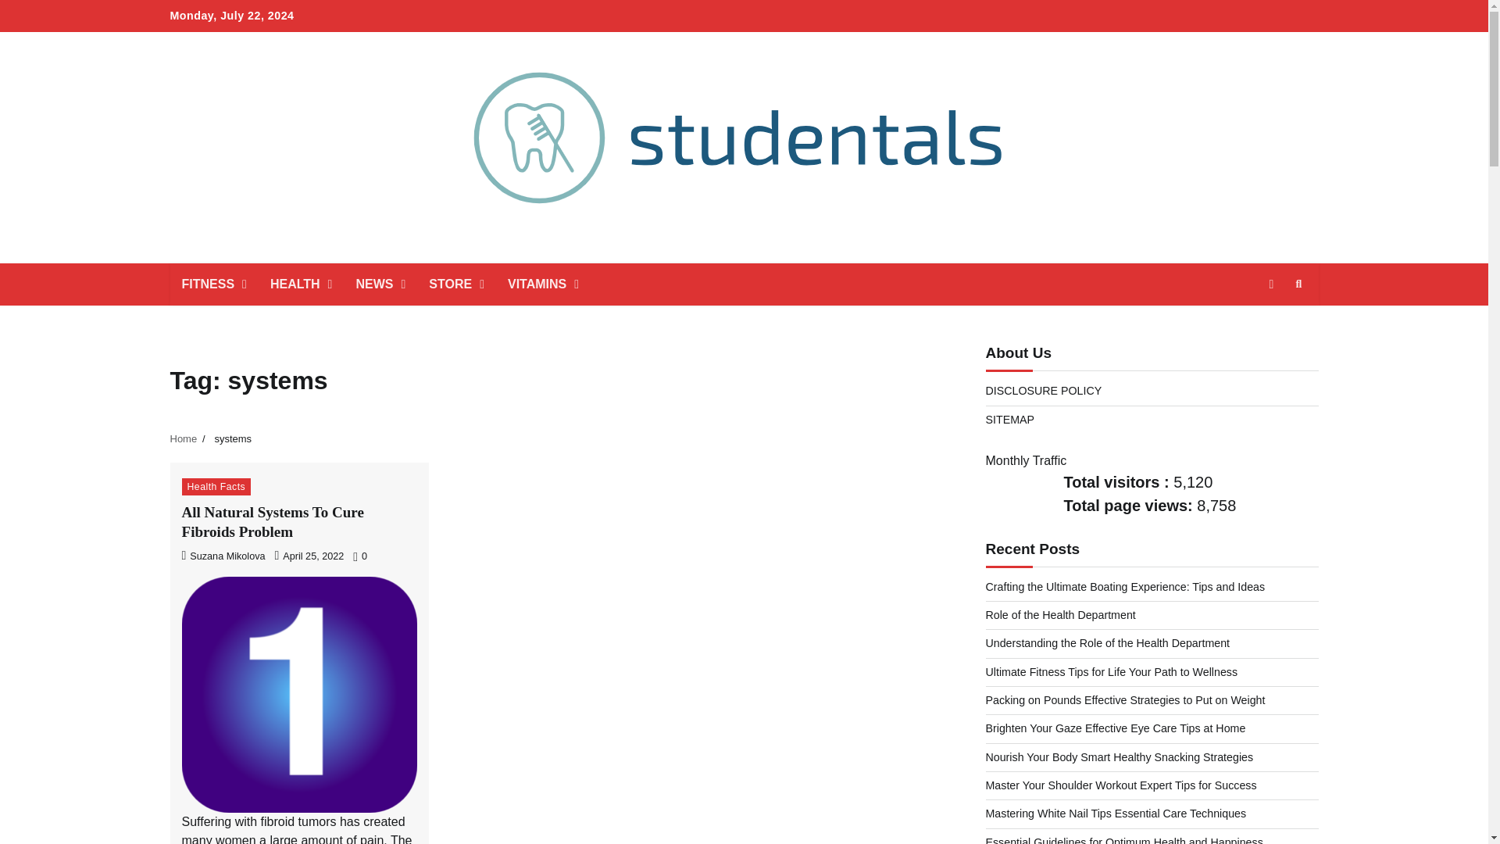  What do you see at coordinates (1108, 642) in the screenshot?
I see `Understanding the Role of the Health Department` at bounding box center [1108, 642].